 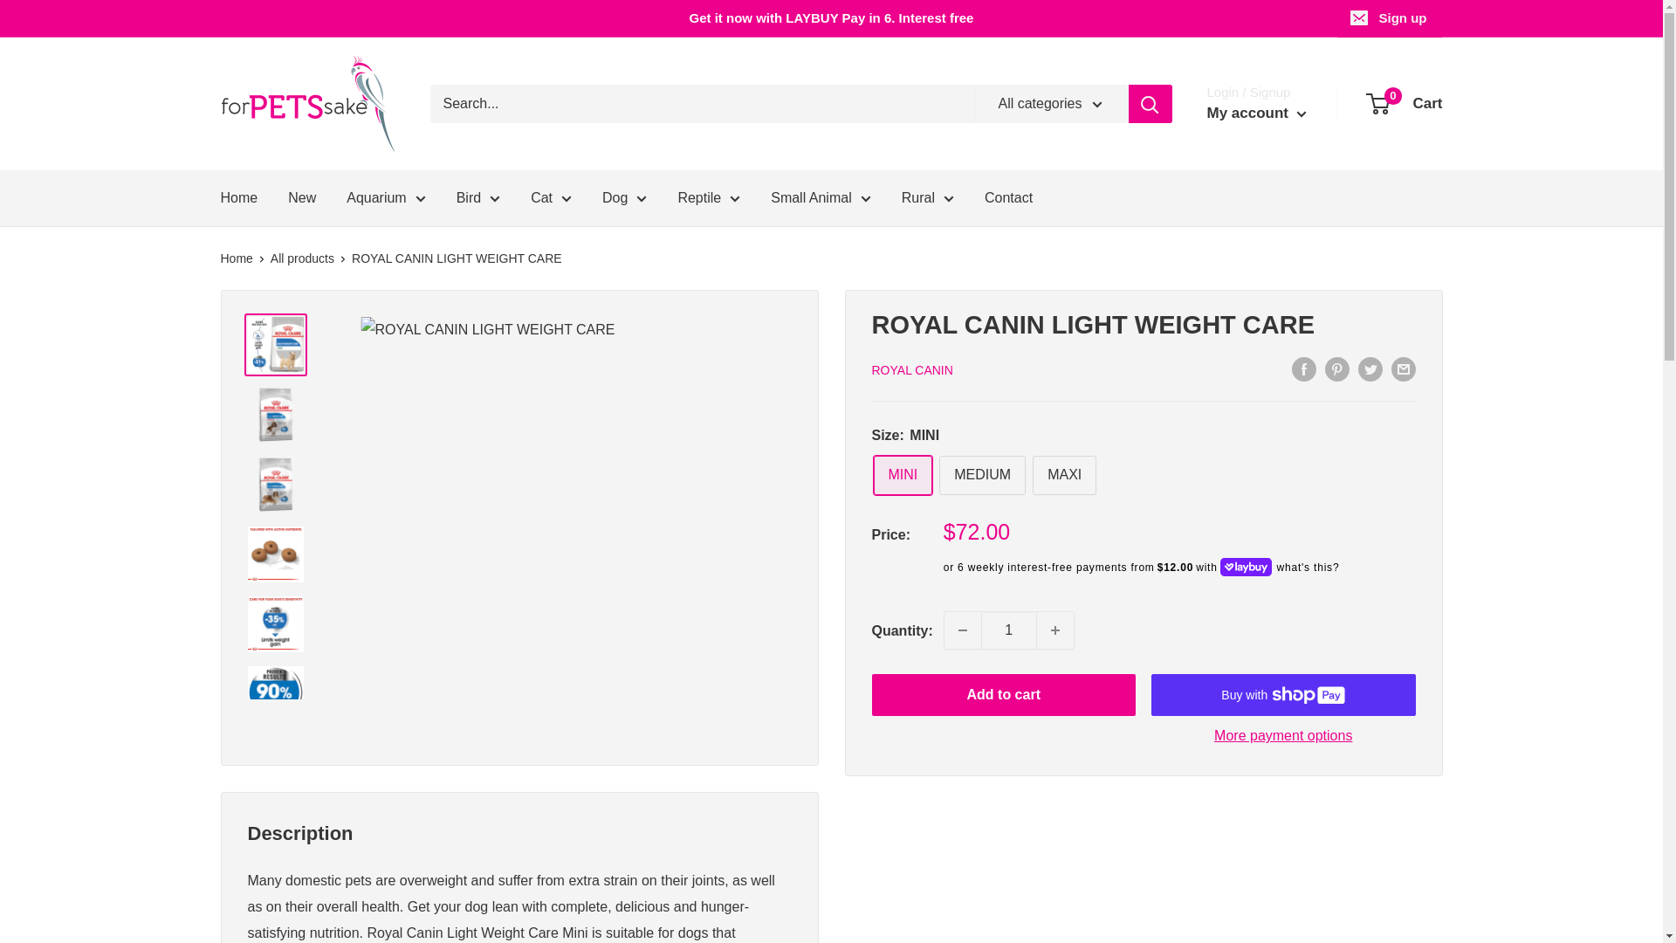 What do you see at coordinates (903, 475) in the screenshot?
I see `MINI` at bounding box center [903, 475].